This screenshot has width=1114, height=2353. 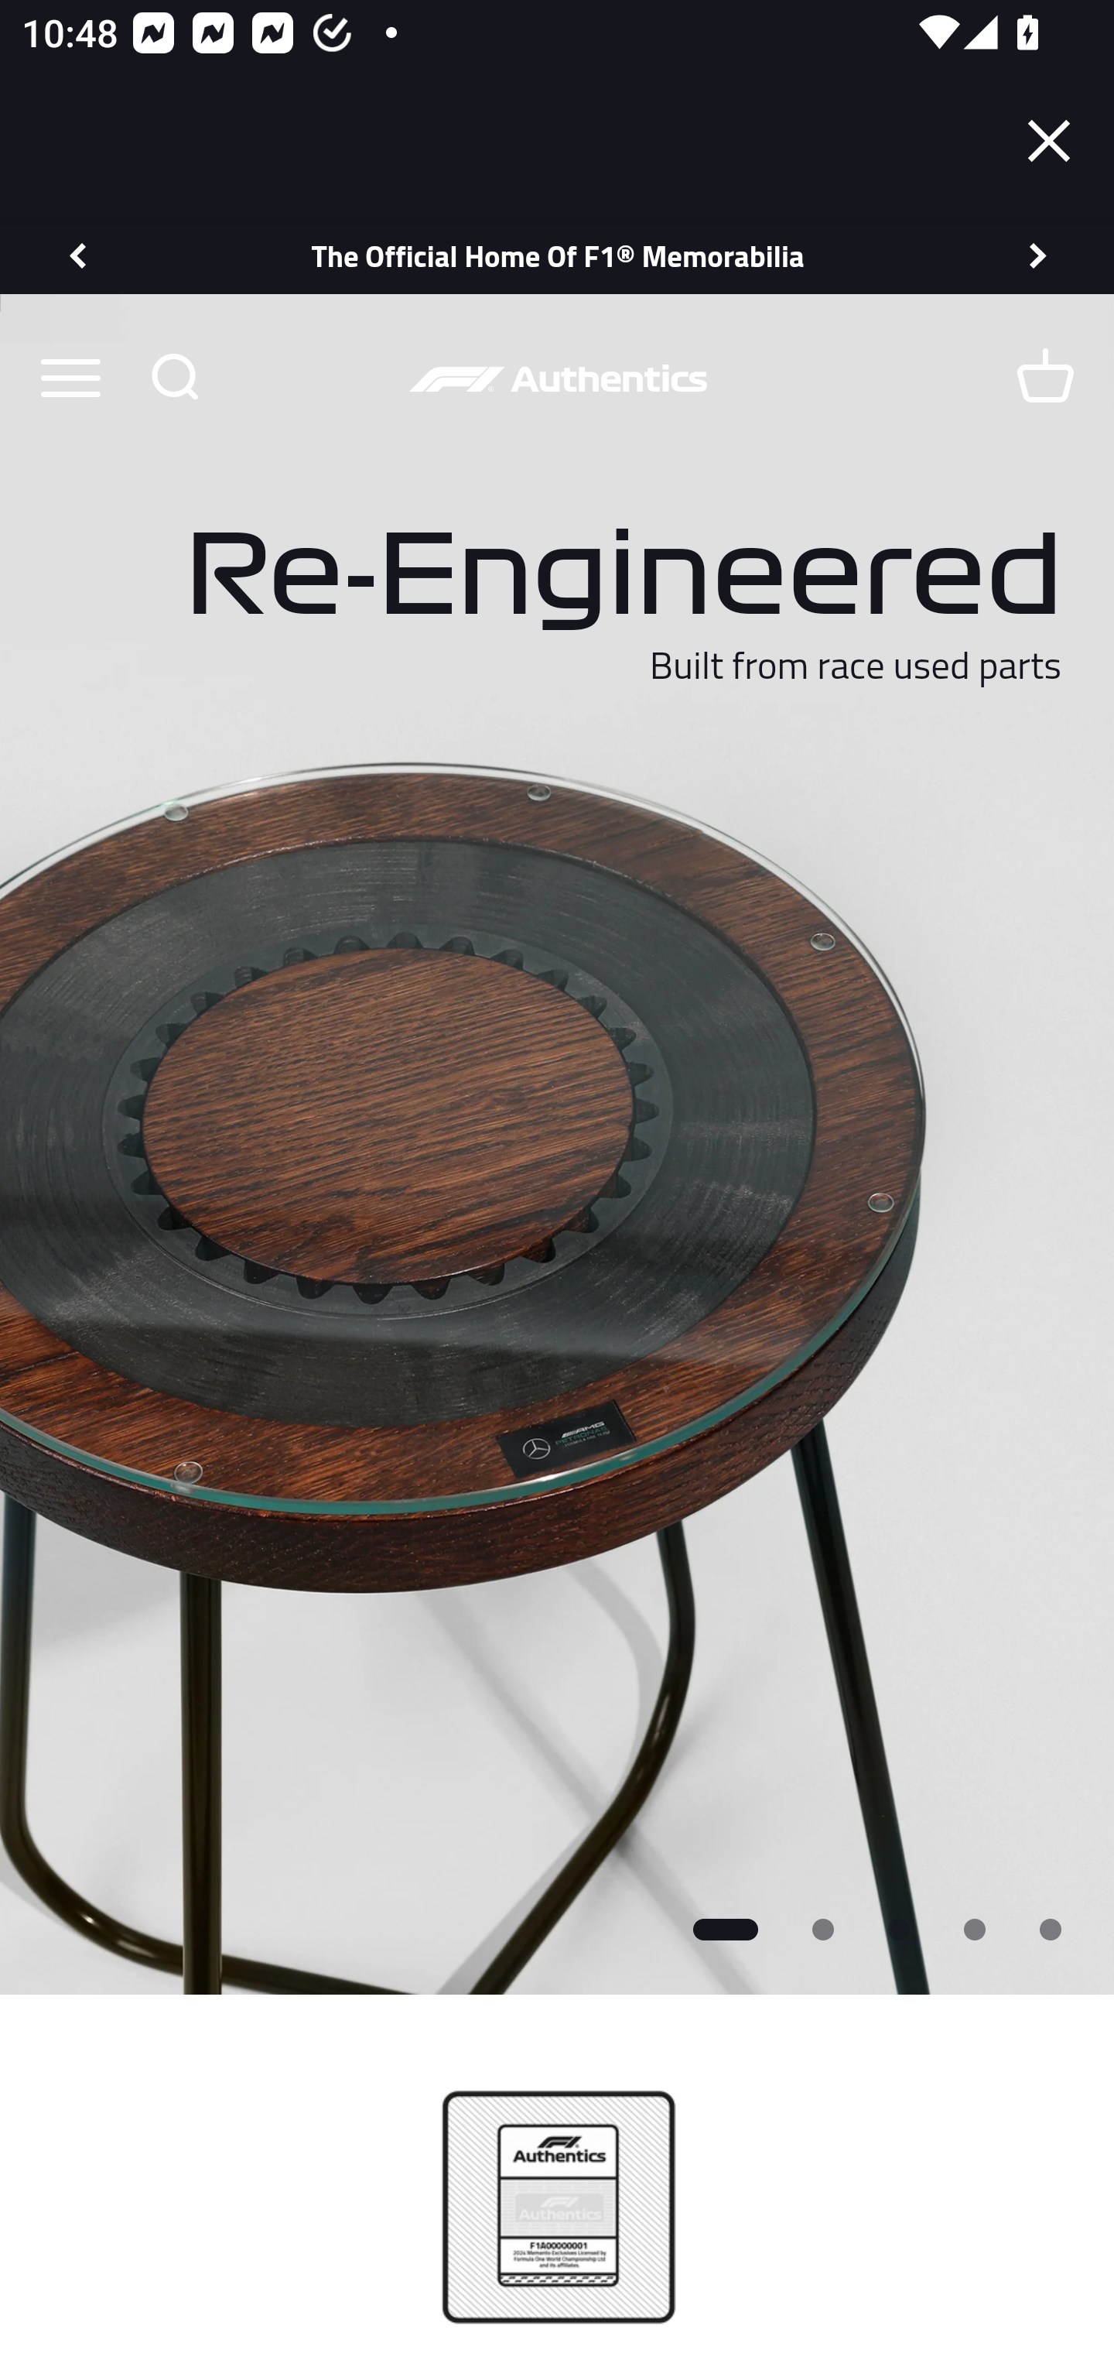 What do you see at coordinates (76, 255) in the screenshot?
I see `Previous` at bounding box center [76, 255].